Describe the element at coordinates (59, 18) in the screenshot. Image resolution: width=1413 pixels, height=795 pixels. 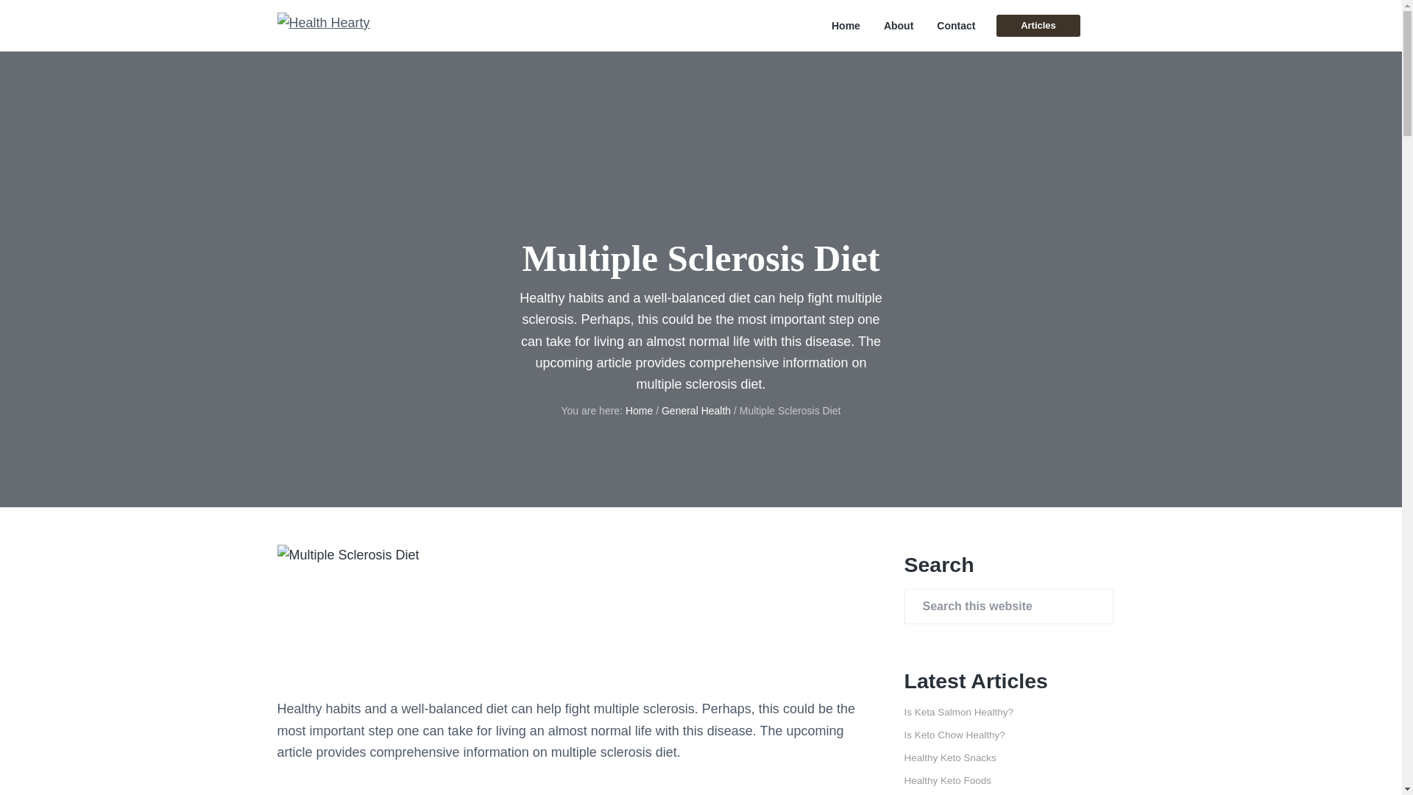
I see `Search` at that location.